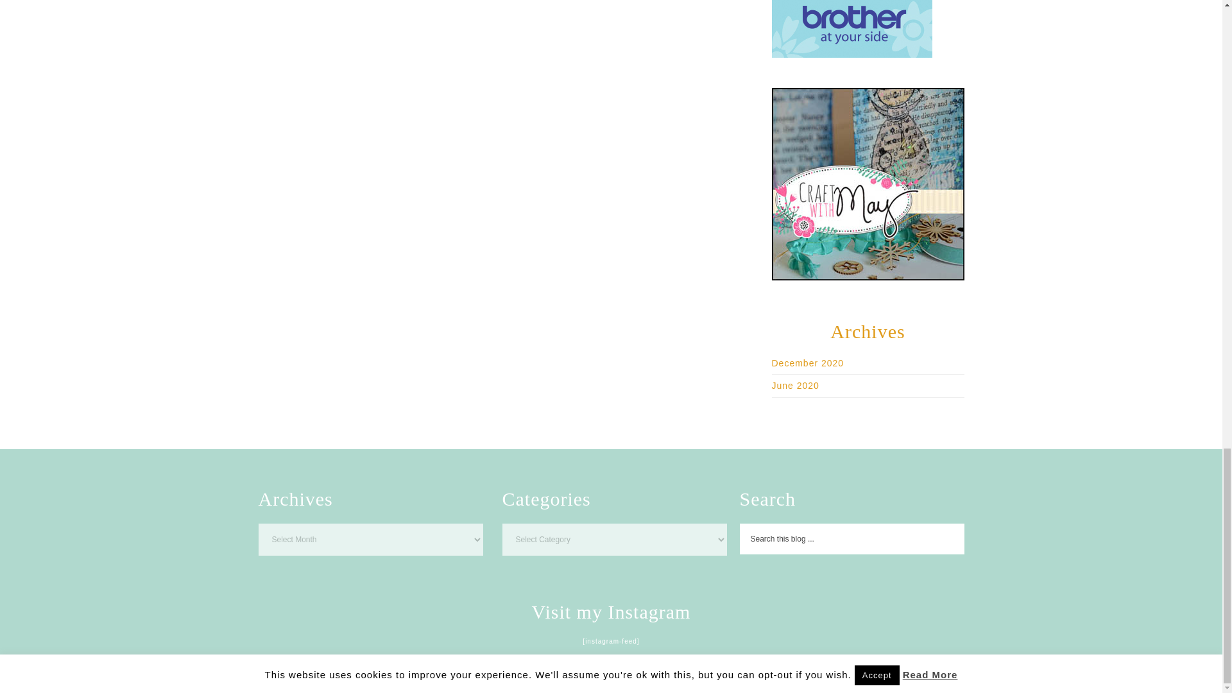 The height and width of the screenshot is (693, 1232). I want to click on June 2020, so click(794, 385).